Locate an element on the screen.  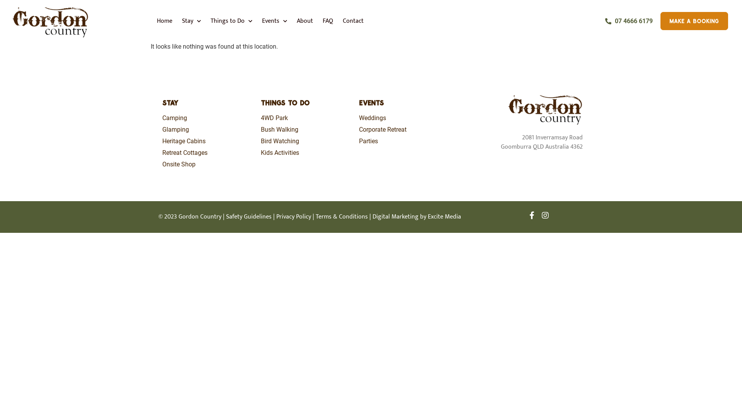
Safety Guidelines is located at coordinates (249, 217).